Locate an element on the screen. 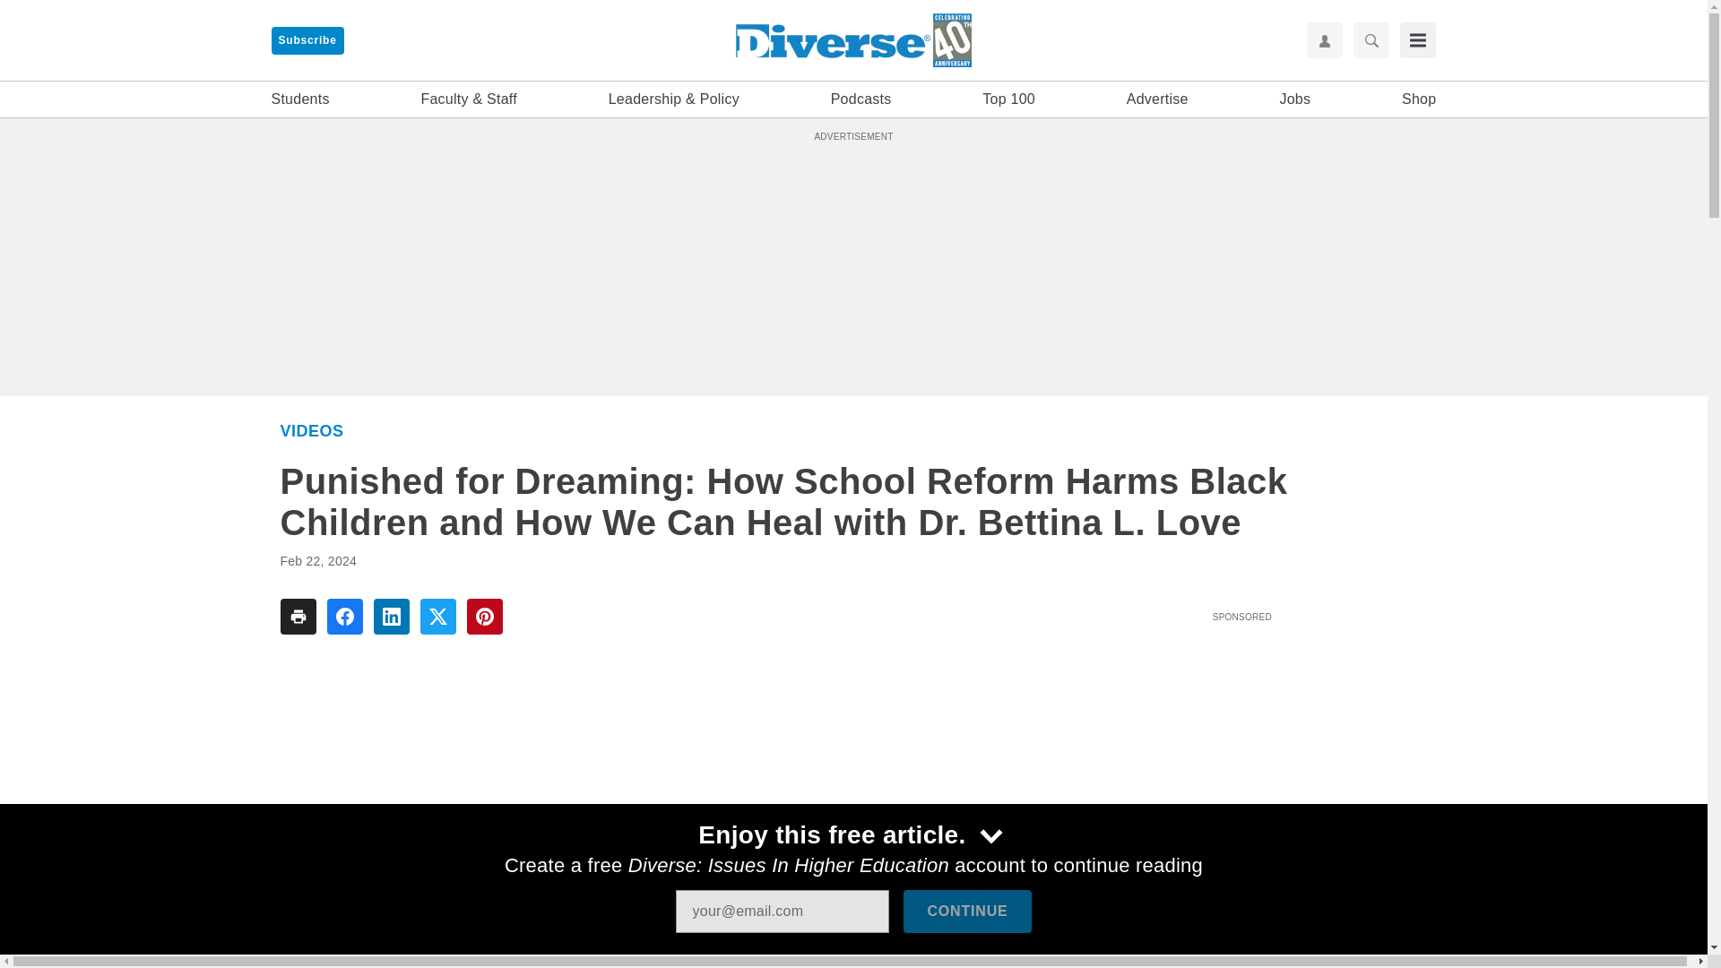 Image resolution: width=1721 pixels, height=968 pixels. Subscribe is located at coordinates (307, 40).